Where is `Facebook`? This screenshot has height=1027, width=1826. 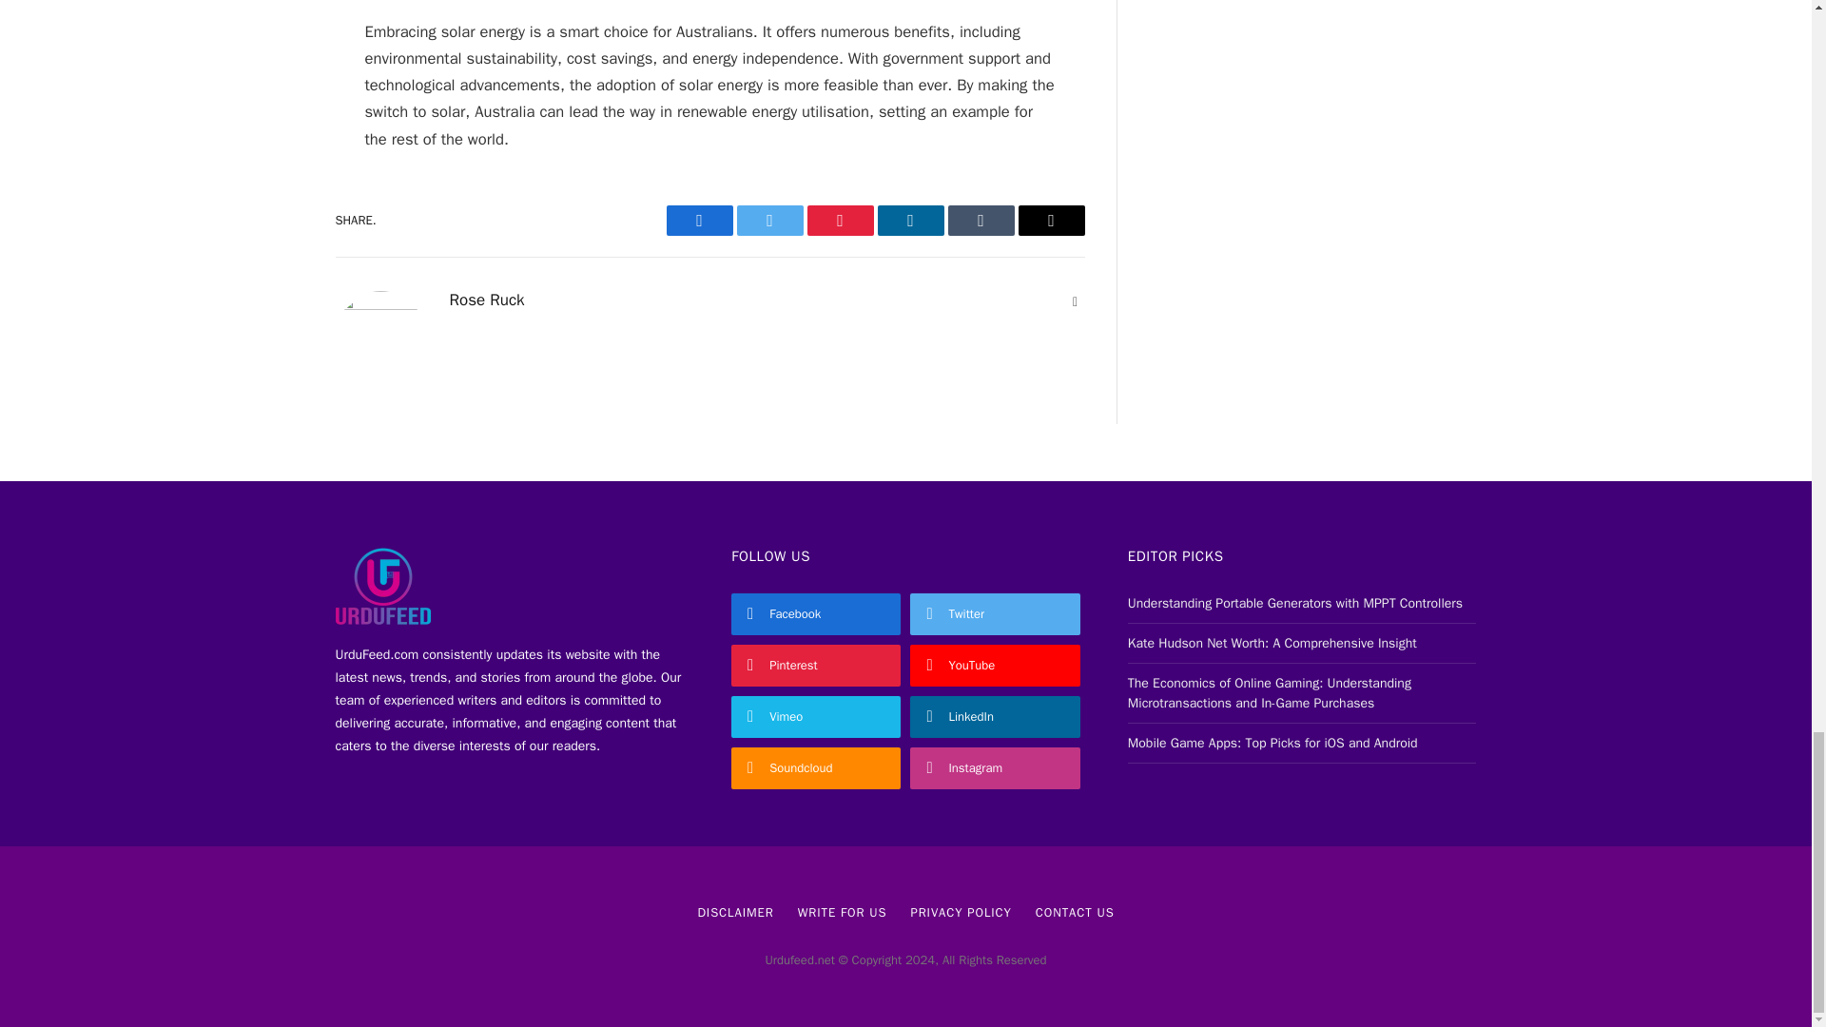
Facebook is located at coordinates (698, 221).